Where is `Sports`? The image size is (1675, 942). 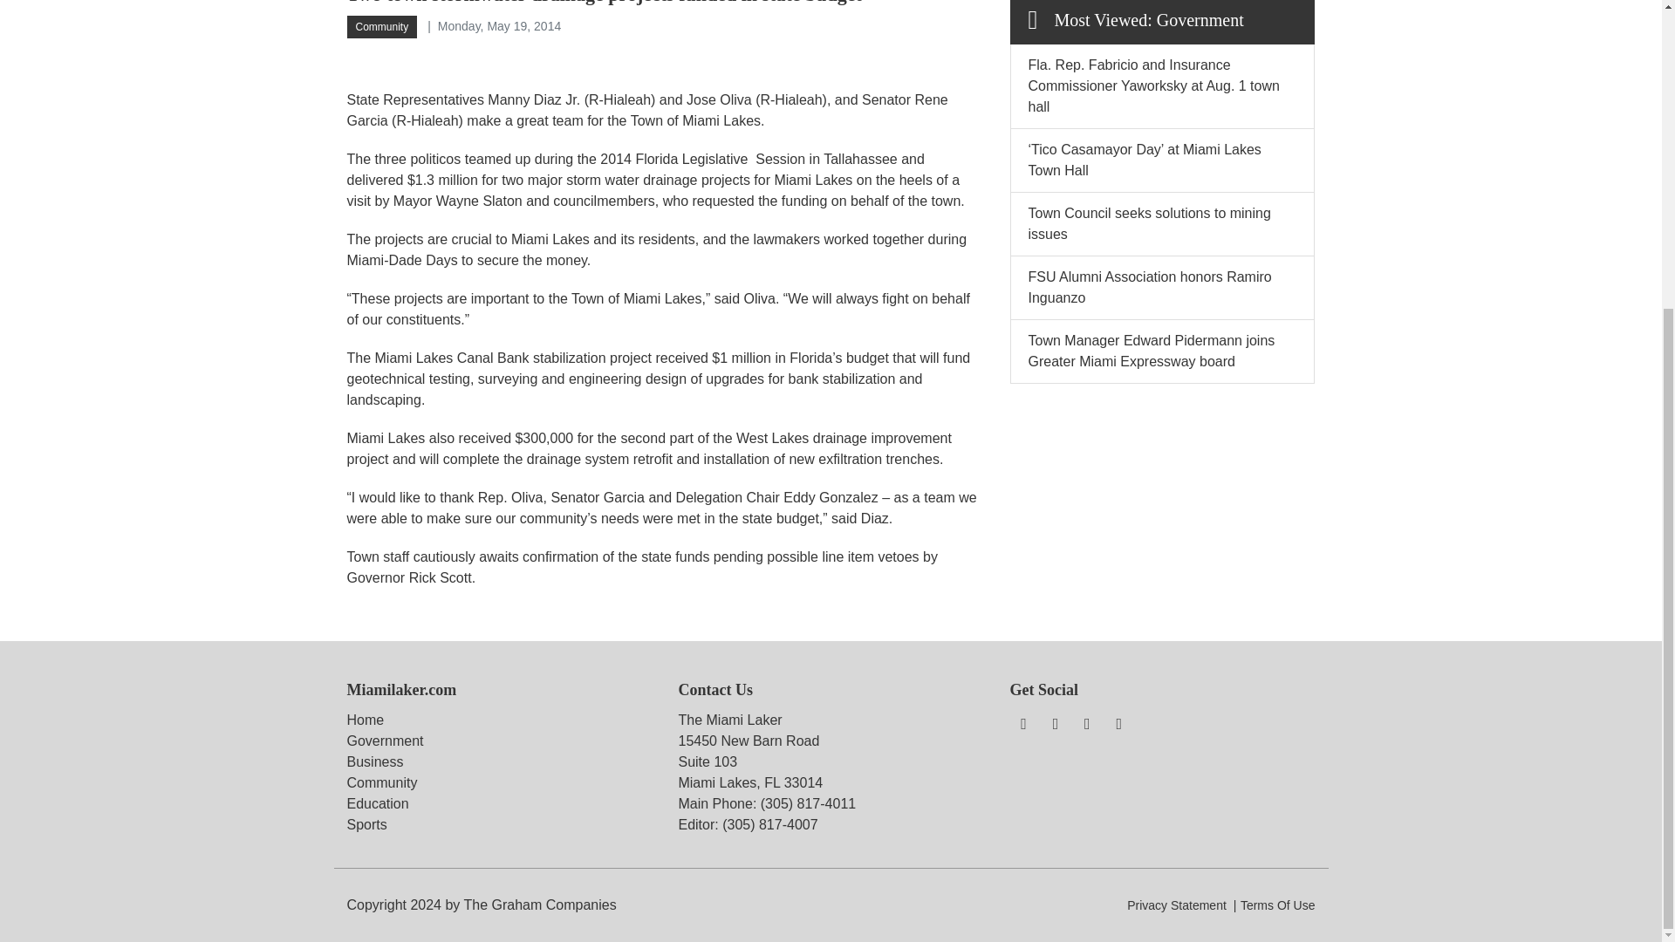
Sports is located at coordinates (366, 824).